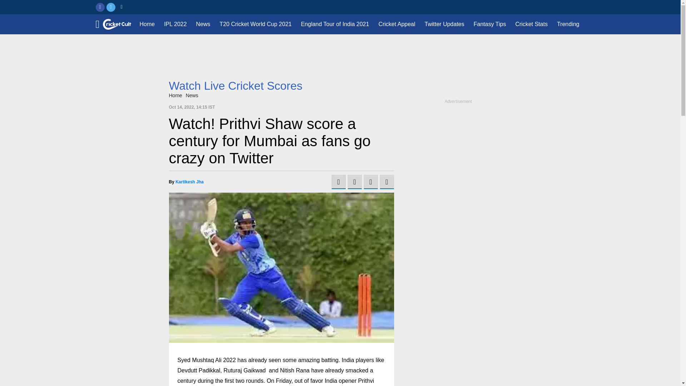 The height and width of the screenshot is (386, 686). I want to click on Home, so click(146, 24).